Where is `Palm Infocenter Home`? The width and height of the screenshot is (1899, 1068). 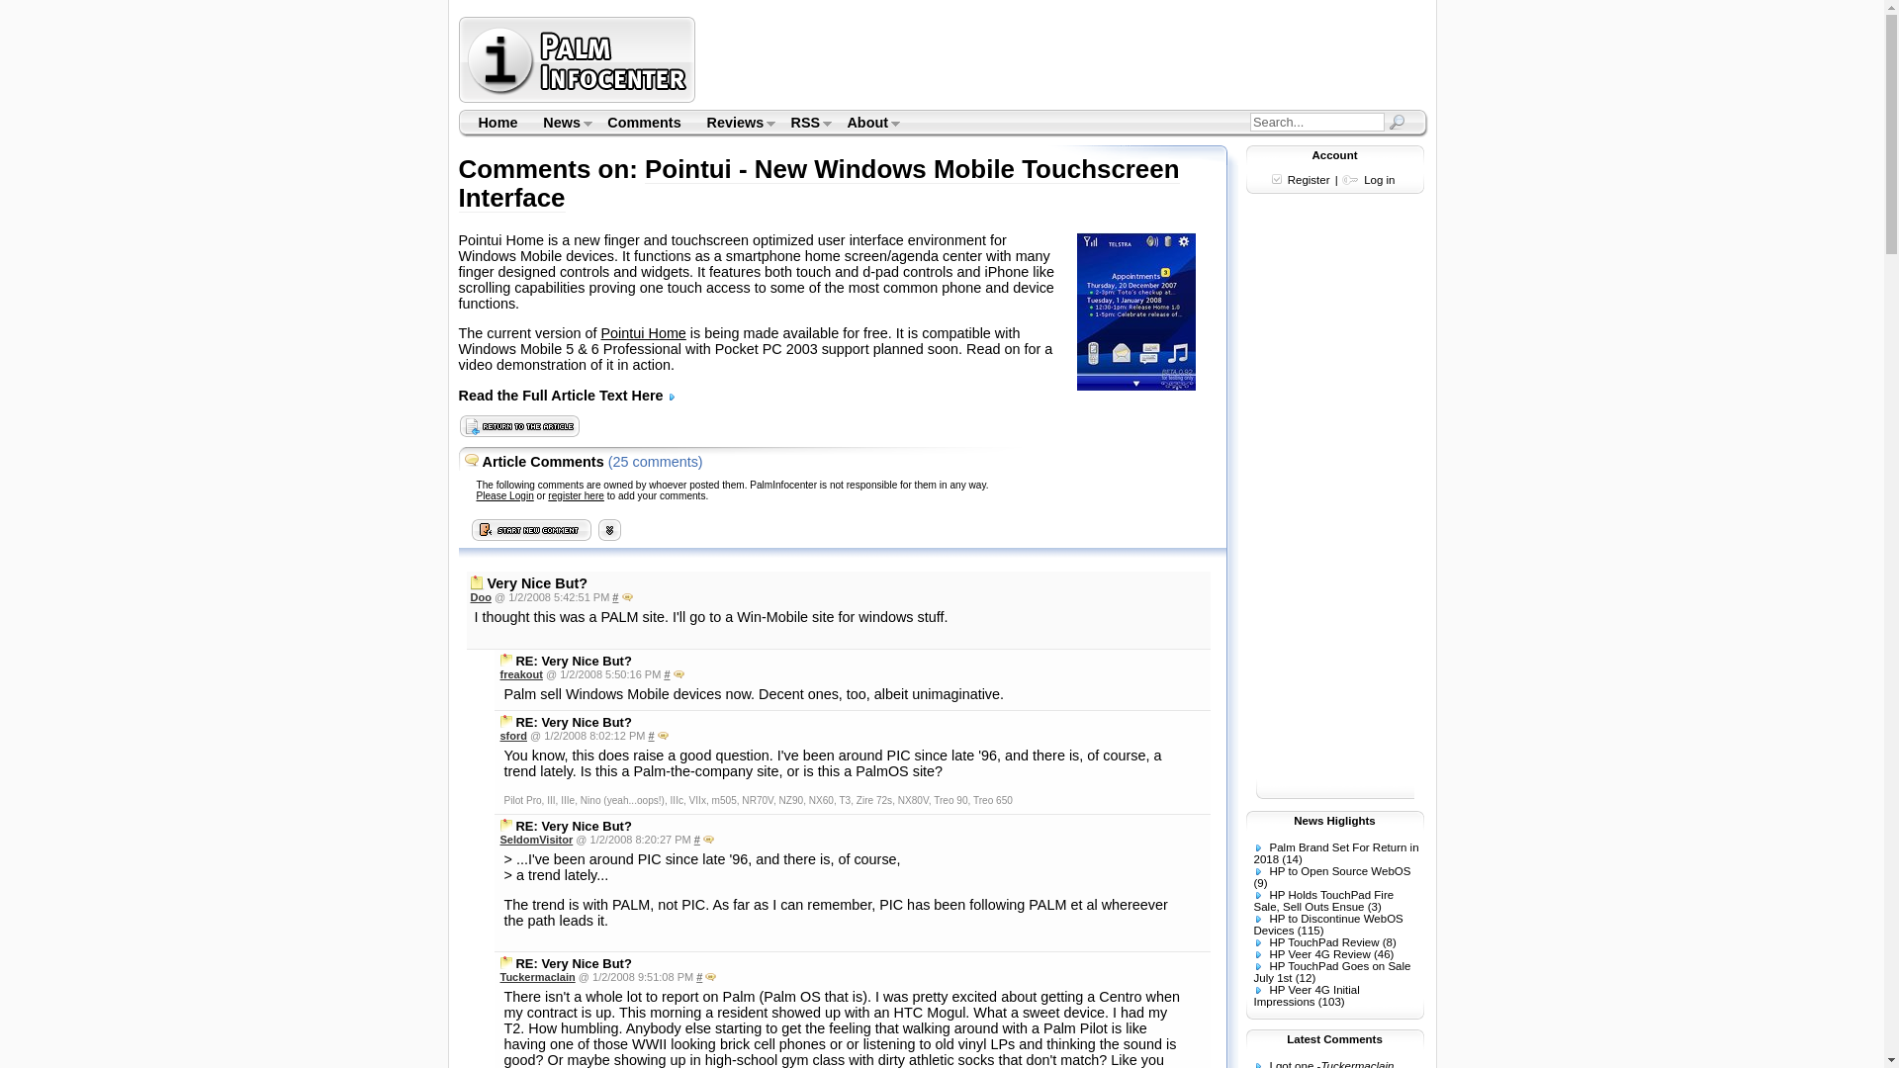 Palm Infocenter Home is located at coordinates (497, 123).